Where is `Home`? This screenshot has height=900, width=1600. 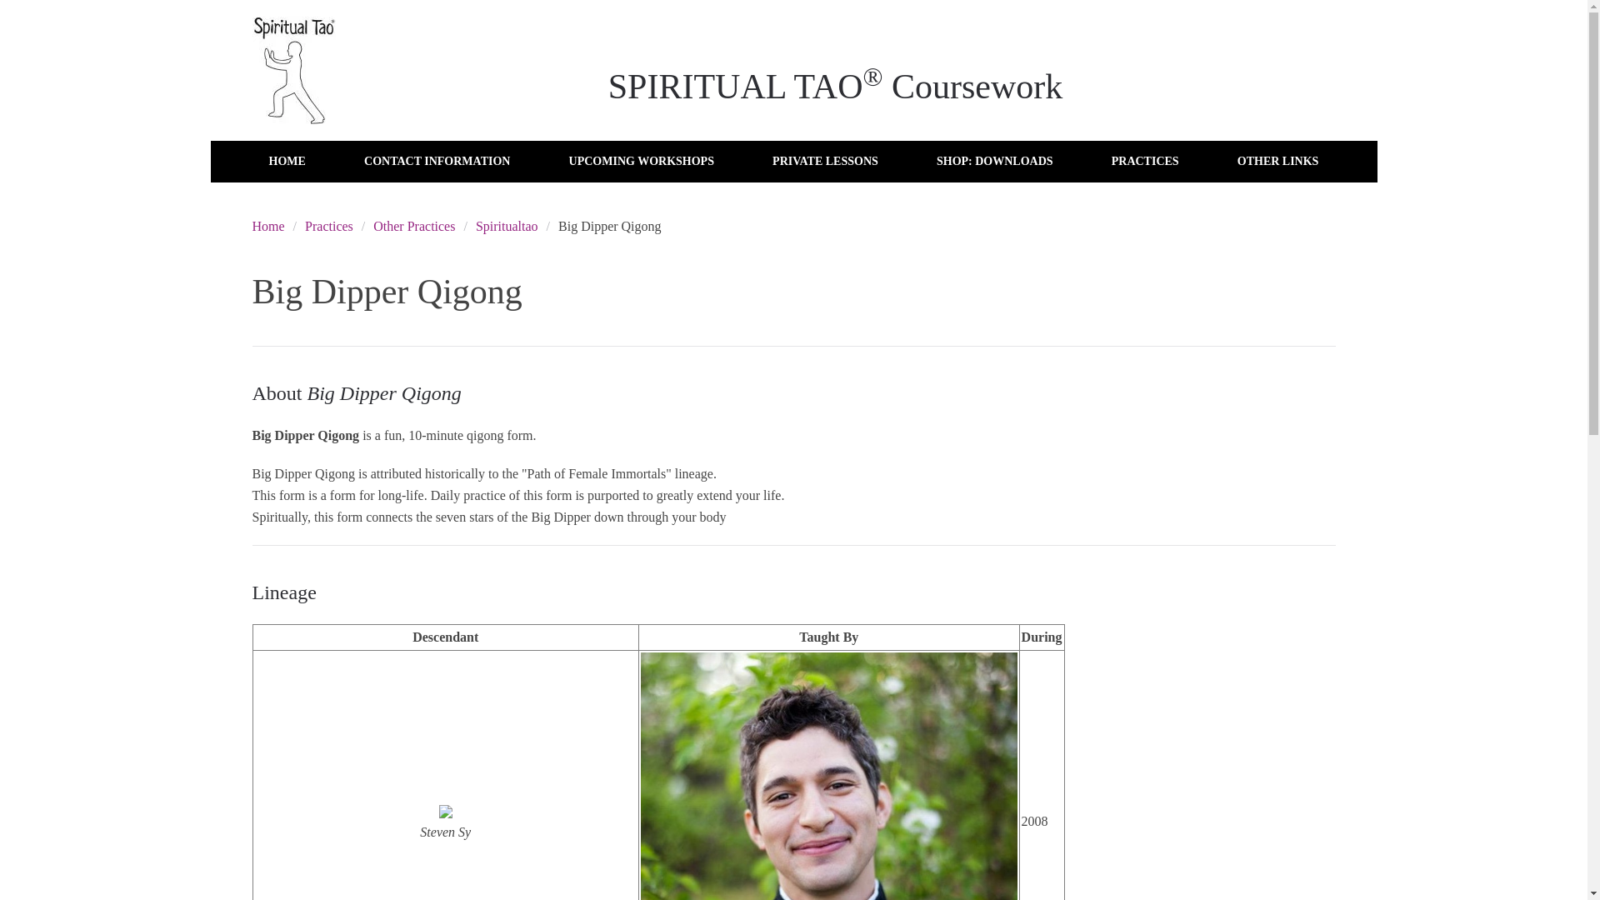
Home is located at coordinates (267, 226).